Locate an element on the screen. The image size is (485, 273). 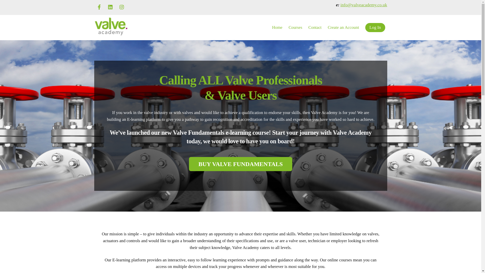
ValveAcademyLogo133x75 is located at coordinates (111, 26).